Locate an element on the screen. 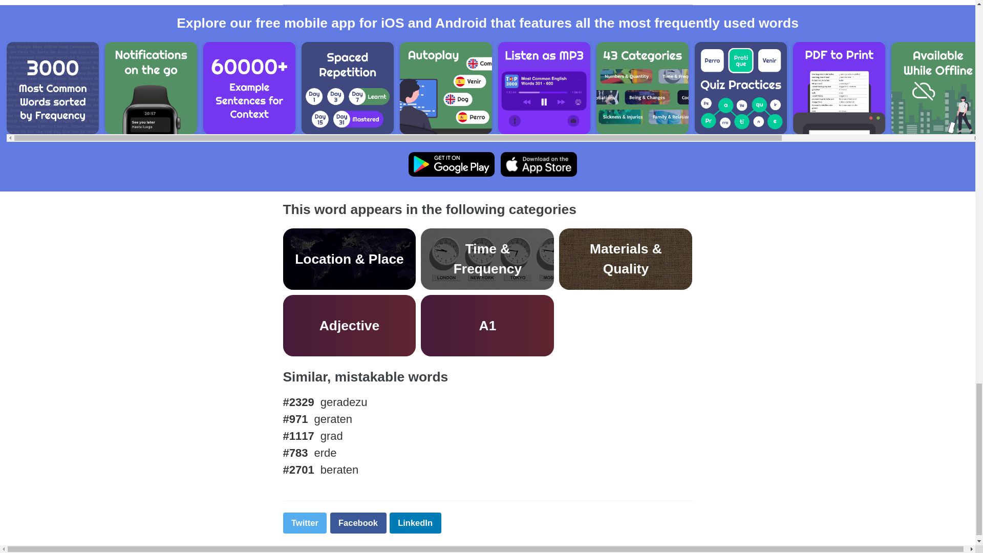 This screenshot has height=553, width=983. Share on Facebook is located at coordinates (357, 523).